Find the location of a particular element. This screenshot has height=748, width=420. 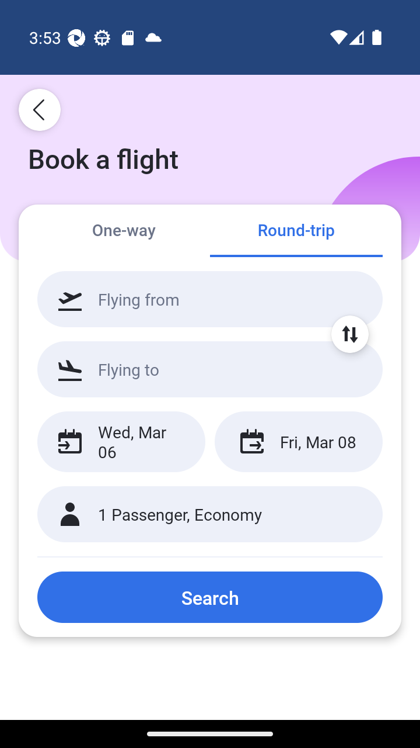

Flying from is located at coordinates (210, 299).